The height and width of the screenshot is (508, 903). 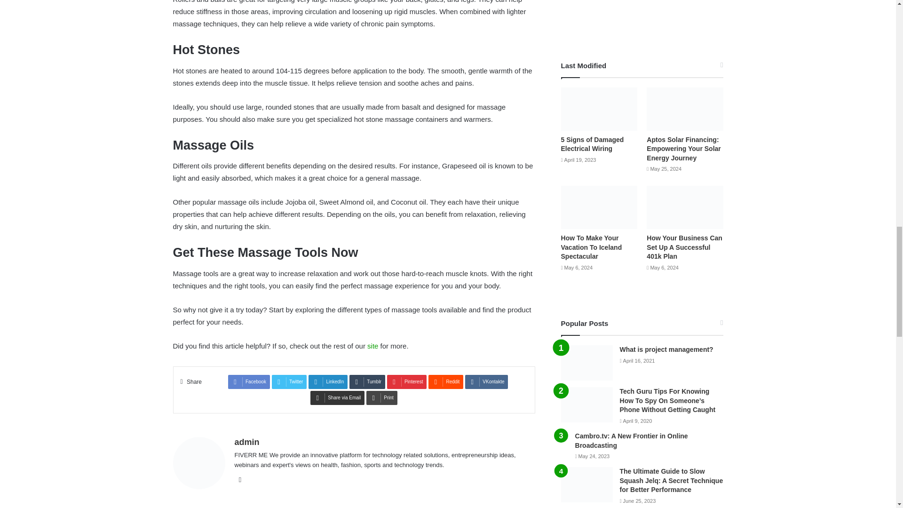 What do you see at coordinates (249, 382) in the screenshot?
I see `Facebook` at bounding box center [249, 382].